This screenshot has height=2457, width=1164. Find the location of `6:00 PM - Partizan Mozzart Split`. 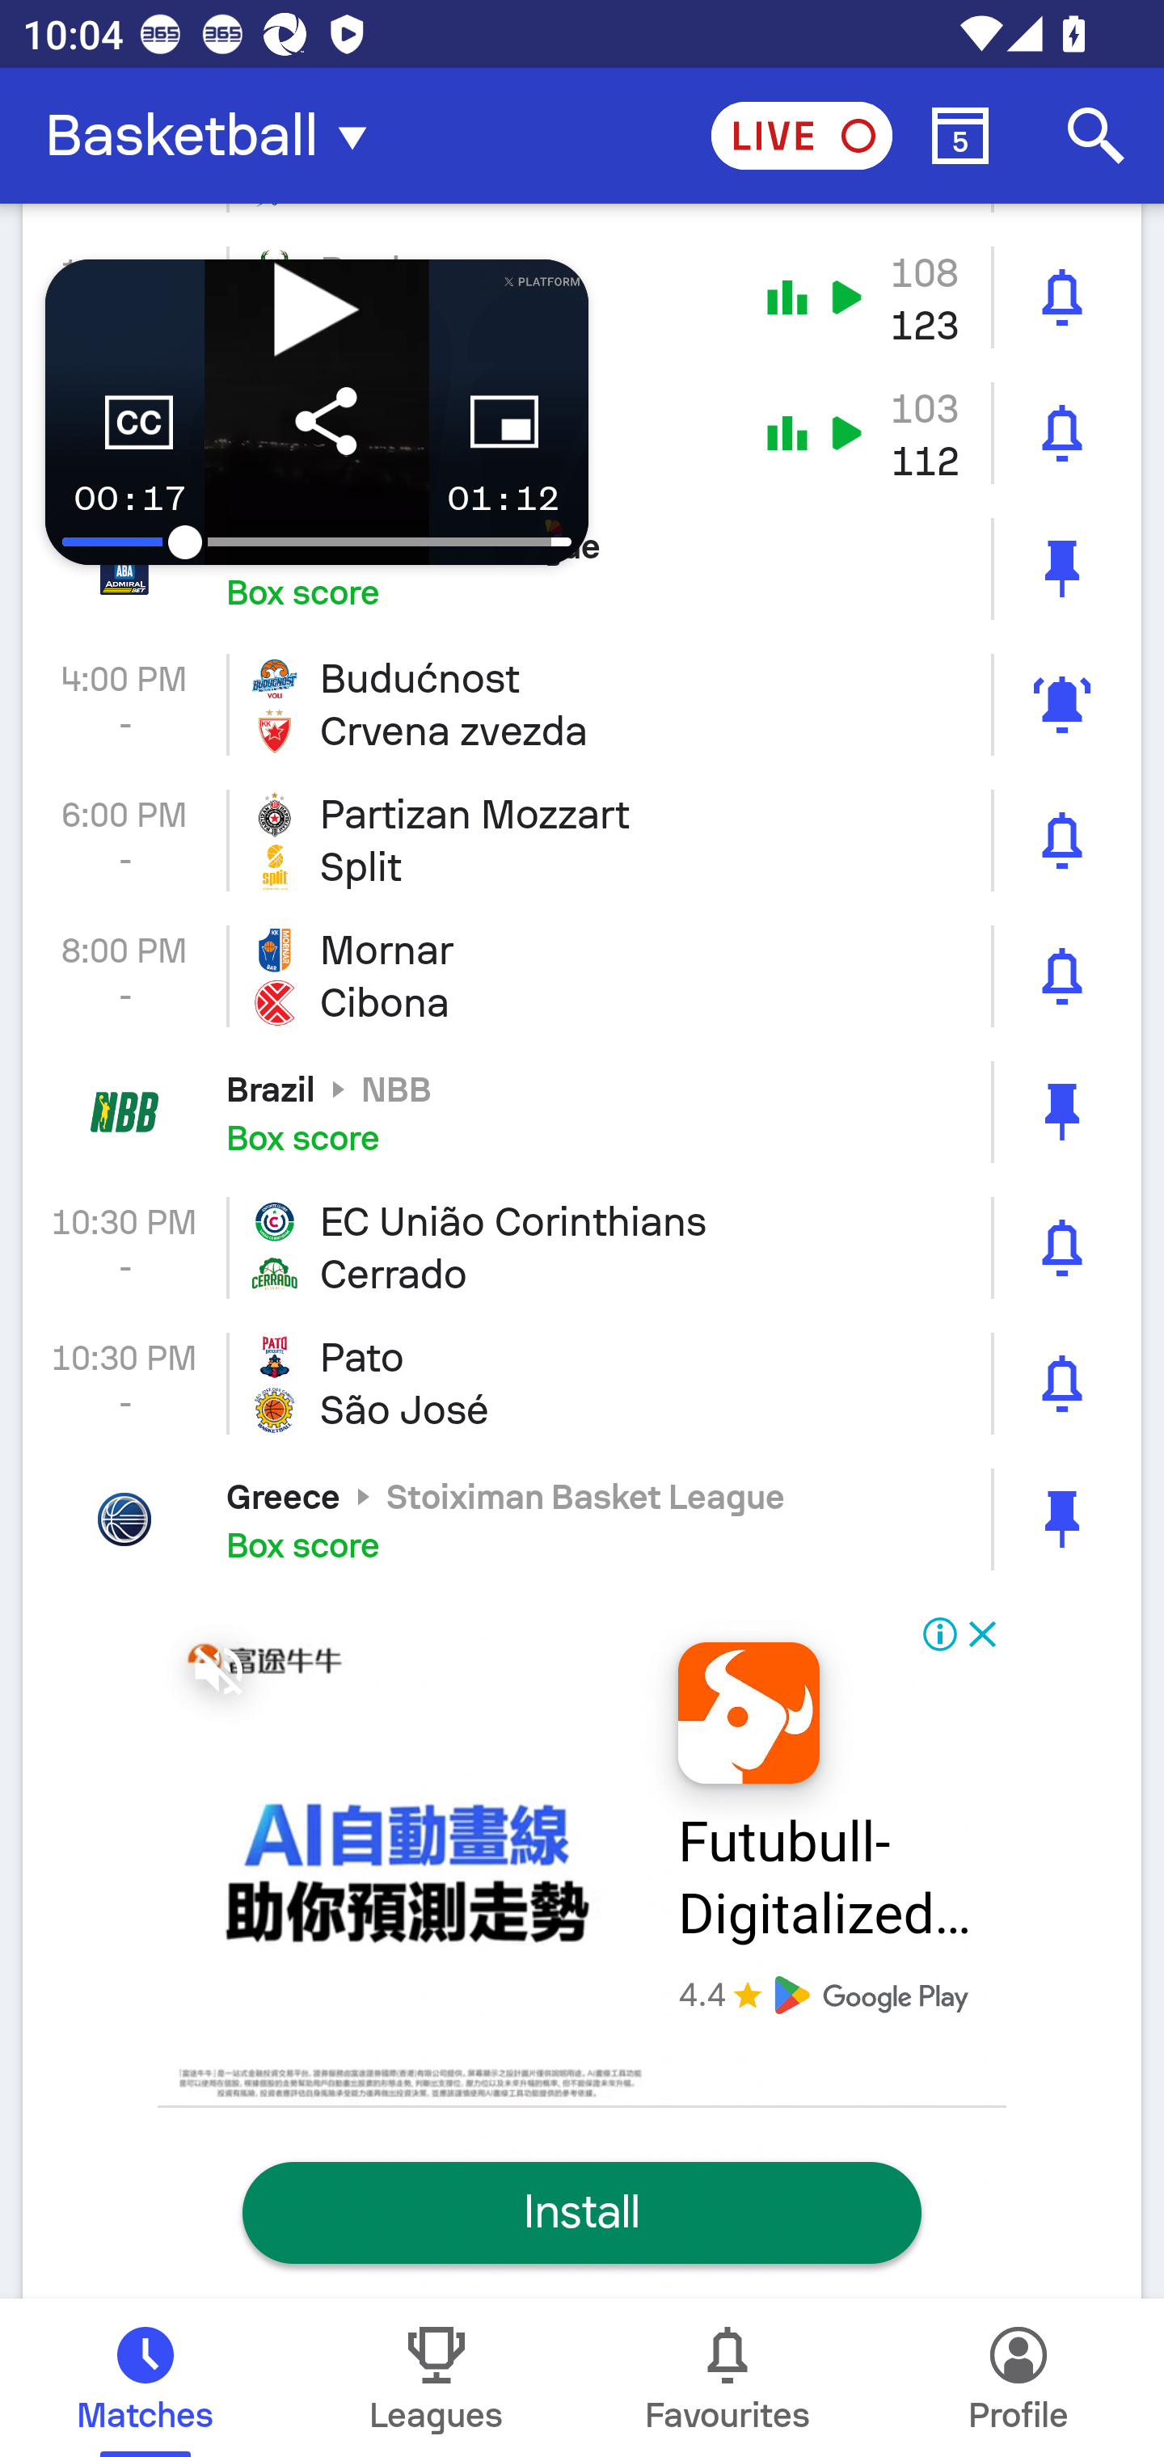

6:00 PM - Partizan Mozzart Split is located at coordinates (582, 840).